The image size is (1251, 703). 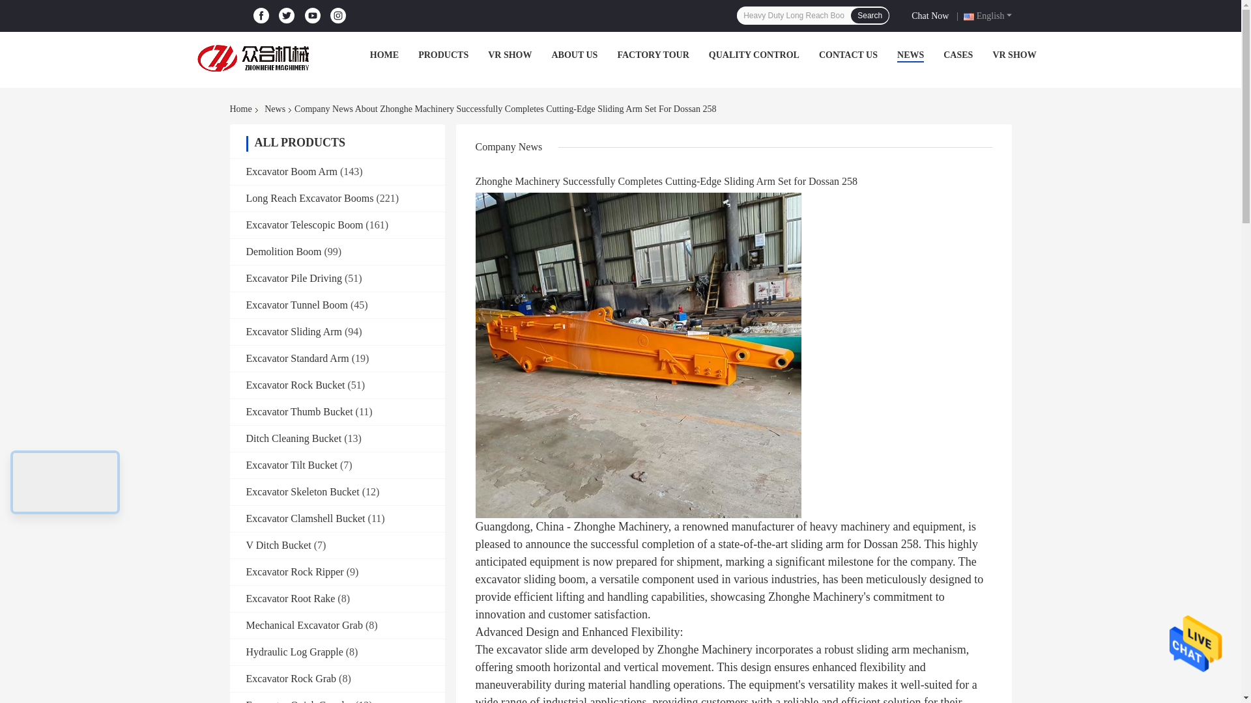 What do you see at coordinates (910, 55) in the screenshot?
I see `NEWS` at bounding box center [910, 55].